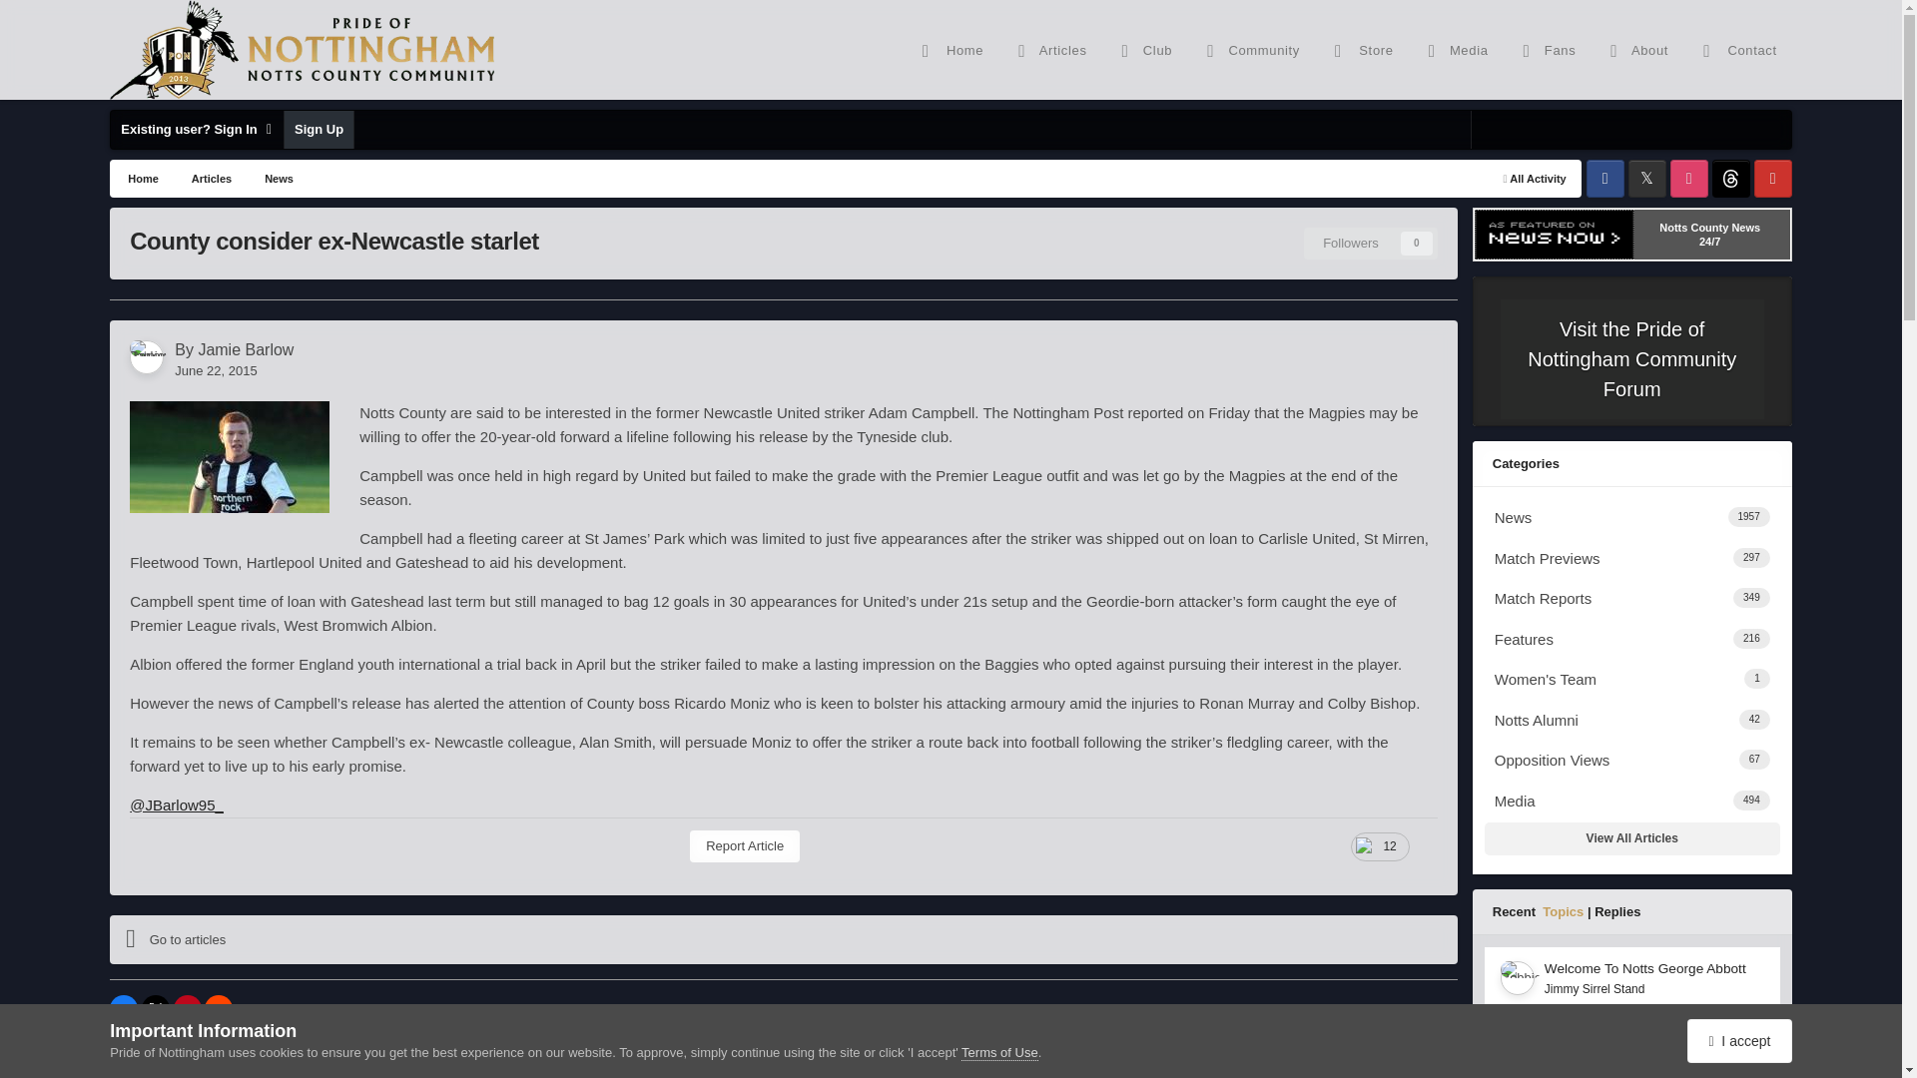 The width and height of the screenshot is (1917, 1078). I want to click on Media, so click(1456, 50).